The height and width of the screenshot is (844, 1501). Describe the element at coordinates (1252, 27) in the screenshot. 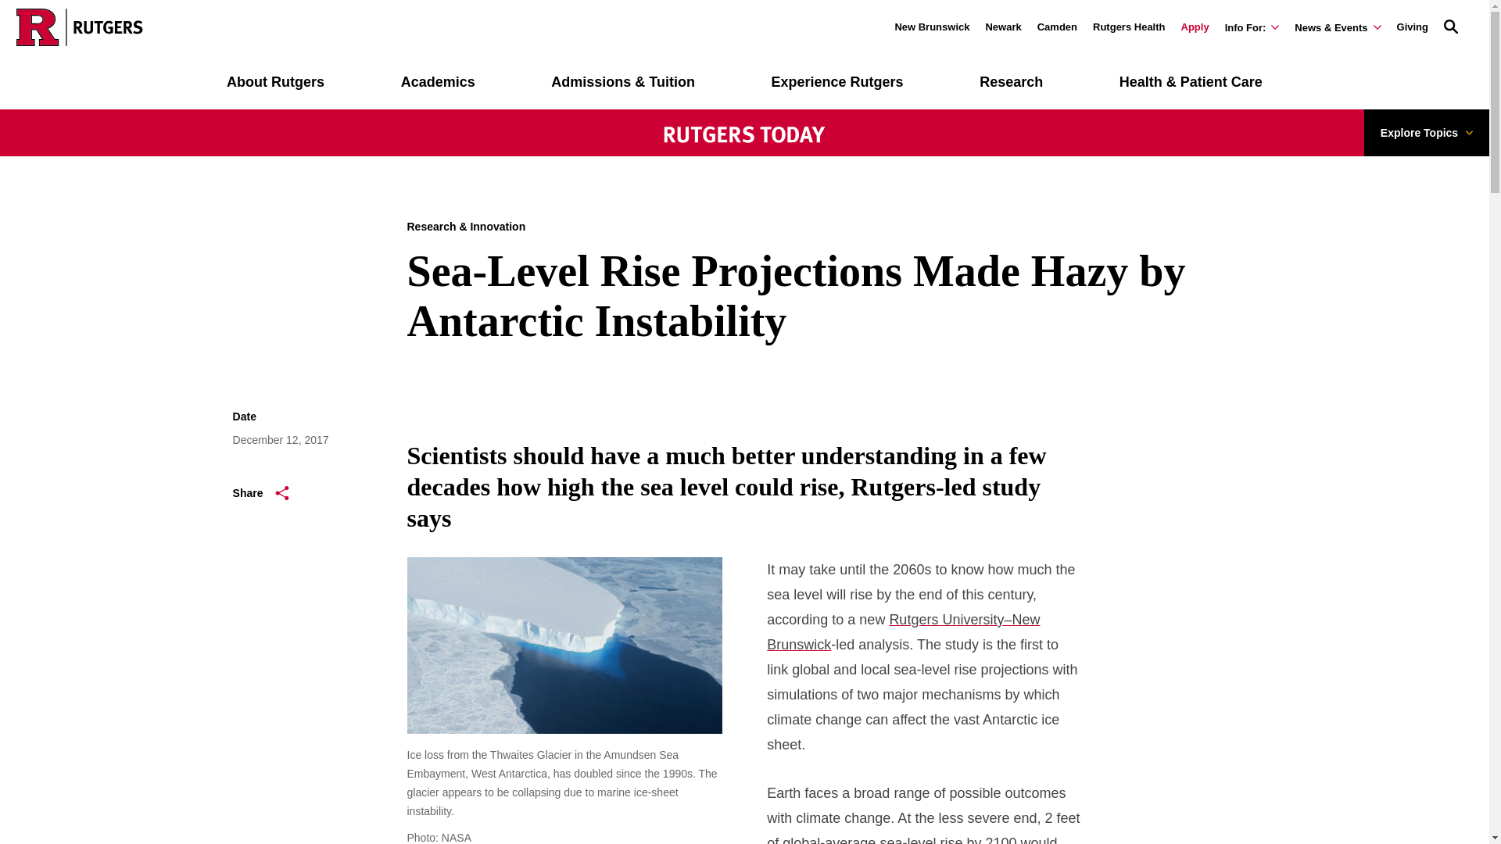

I see `Info For:` at that location.